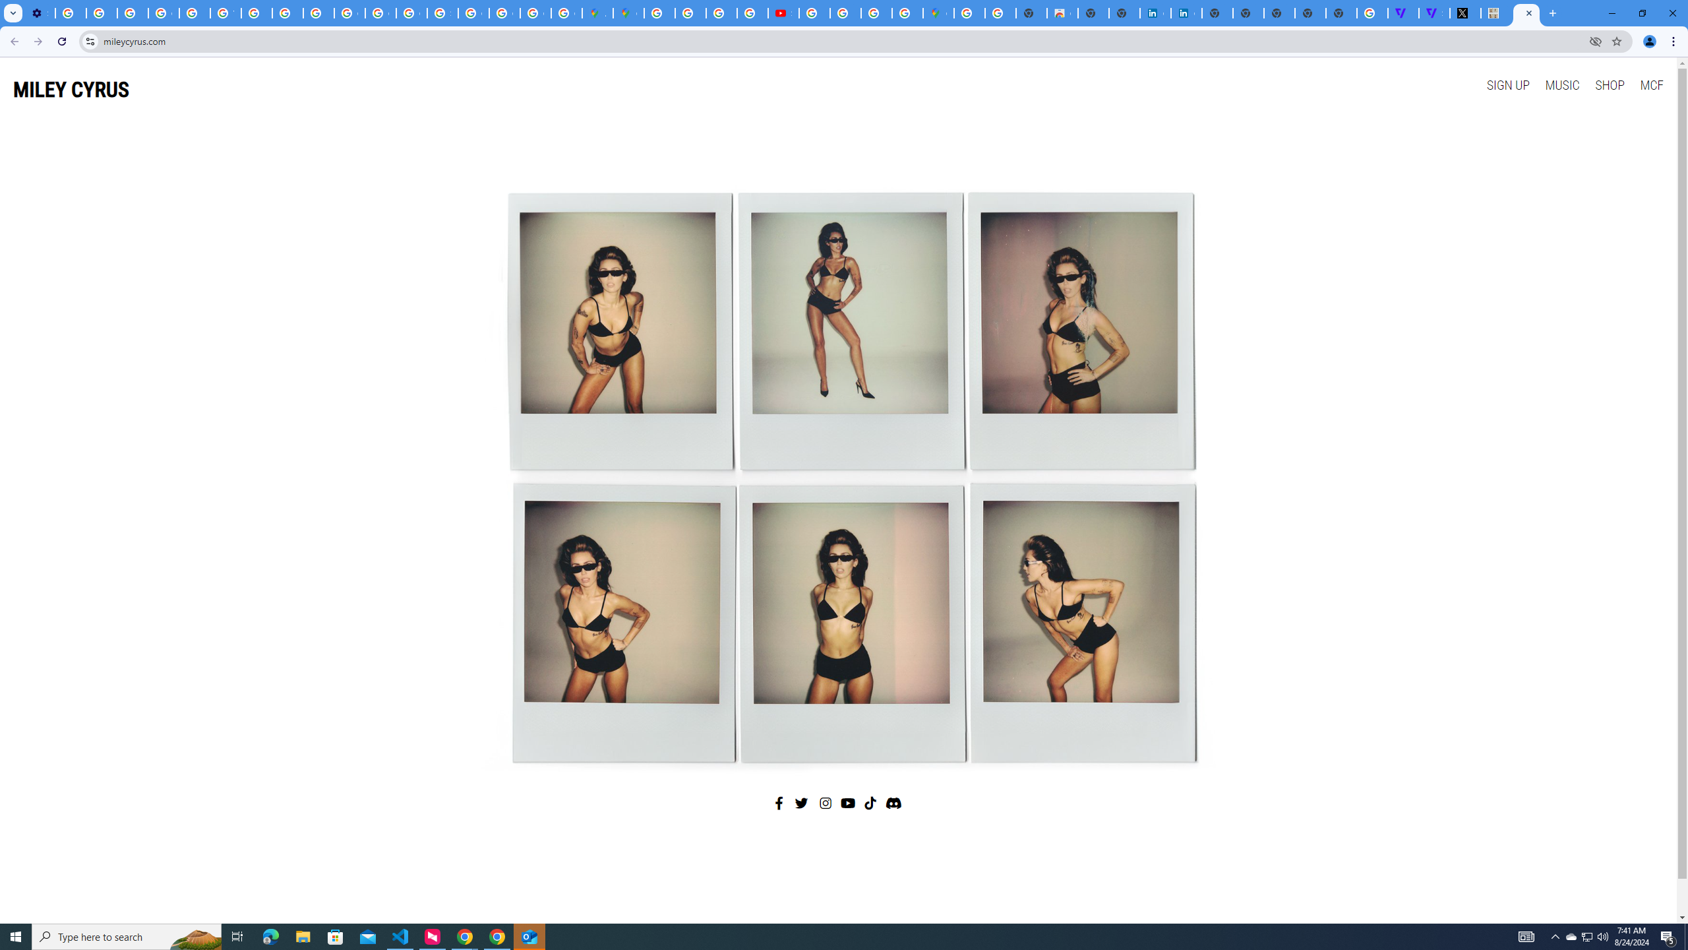 The height and width of the screenshot is (950, 1688). Describe the element at coordinates (1341, 13) in the screenshot. I see `New Tab` at that location.